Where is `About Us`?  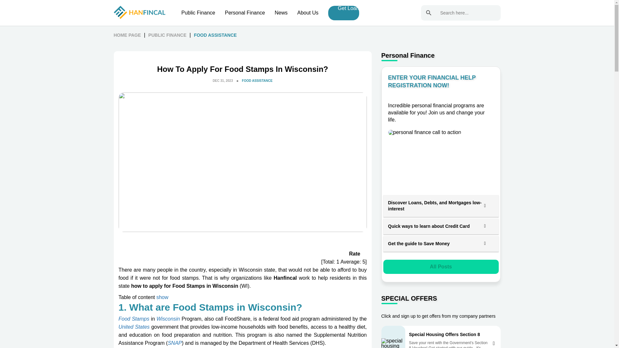
About Us is located at coordinates (308, 13).